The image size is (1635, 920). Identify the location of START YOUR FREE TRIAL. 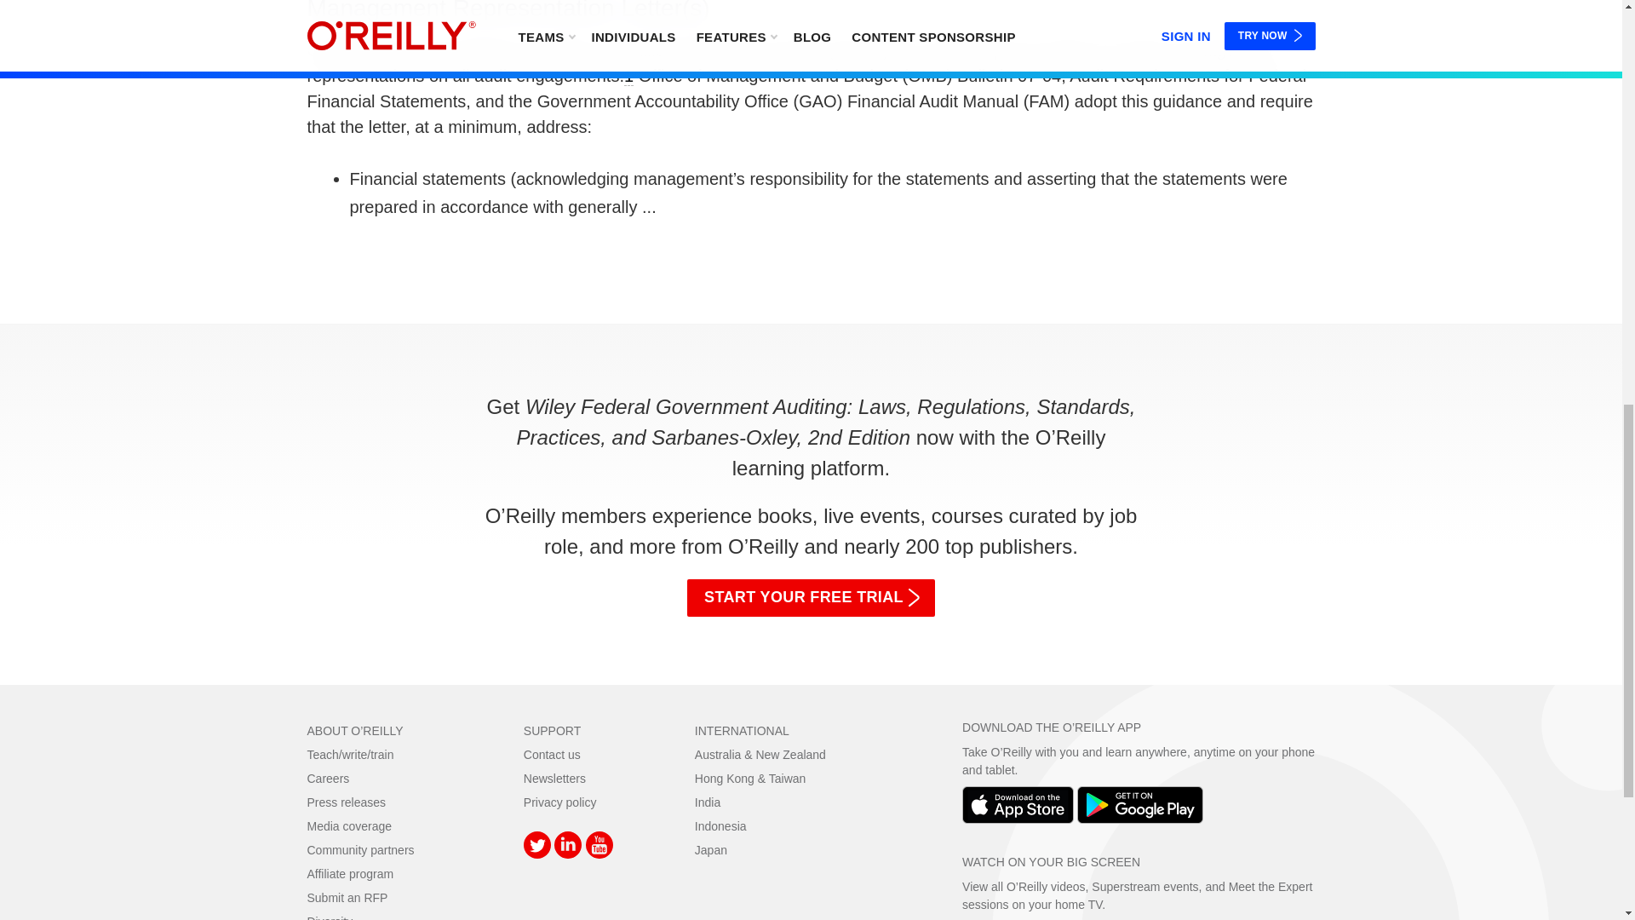
(811, 598).